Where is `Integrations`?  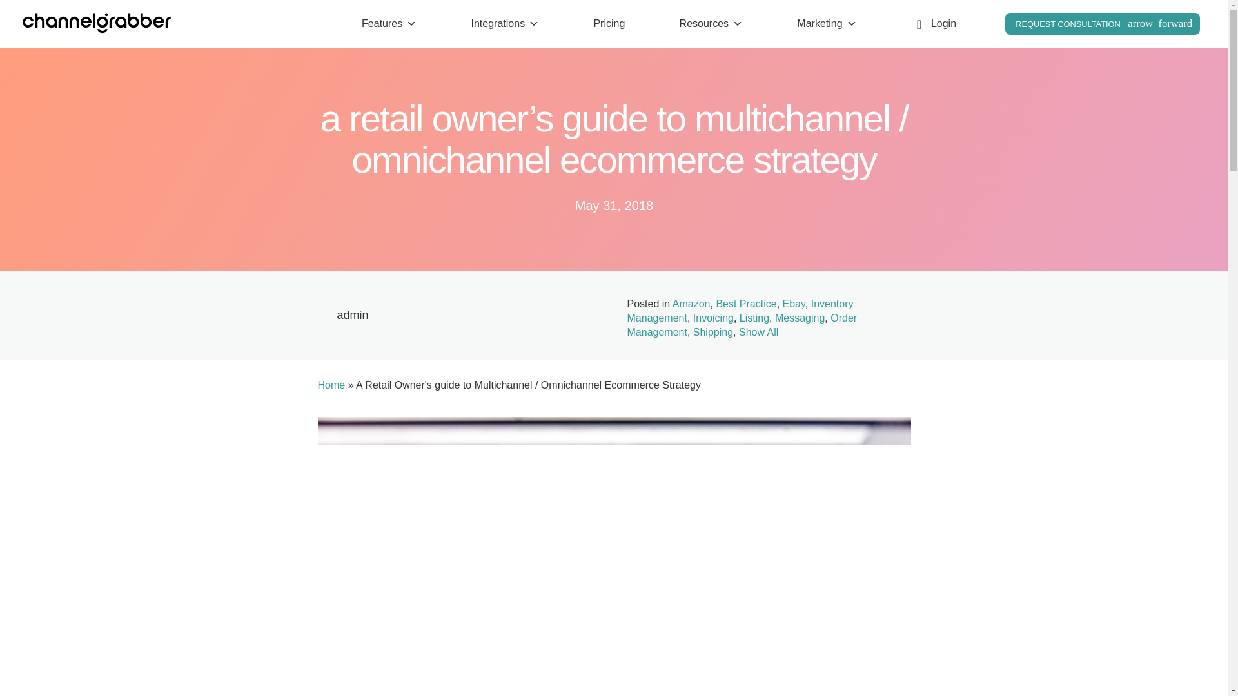
Integrations is located at coordinates (504, 24).